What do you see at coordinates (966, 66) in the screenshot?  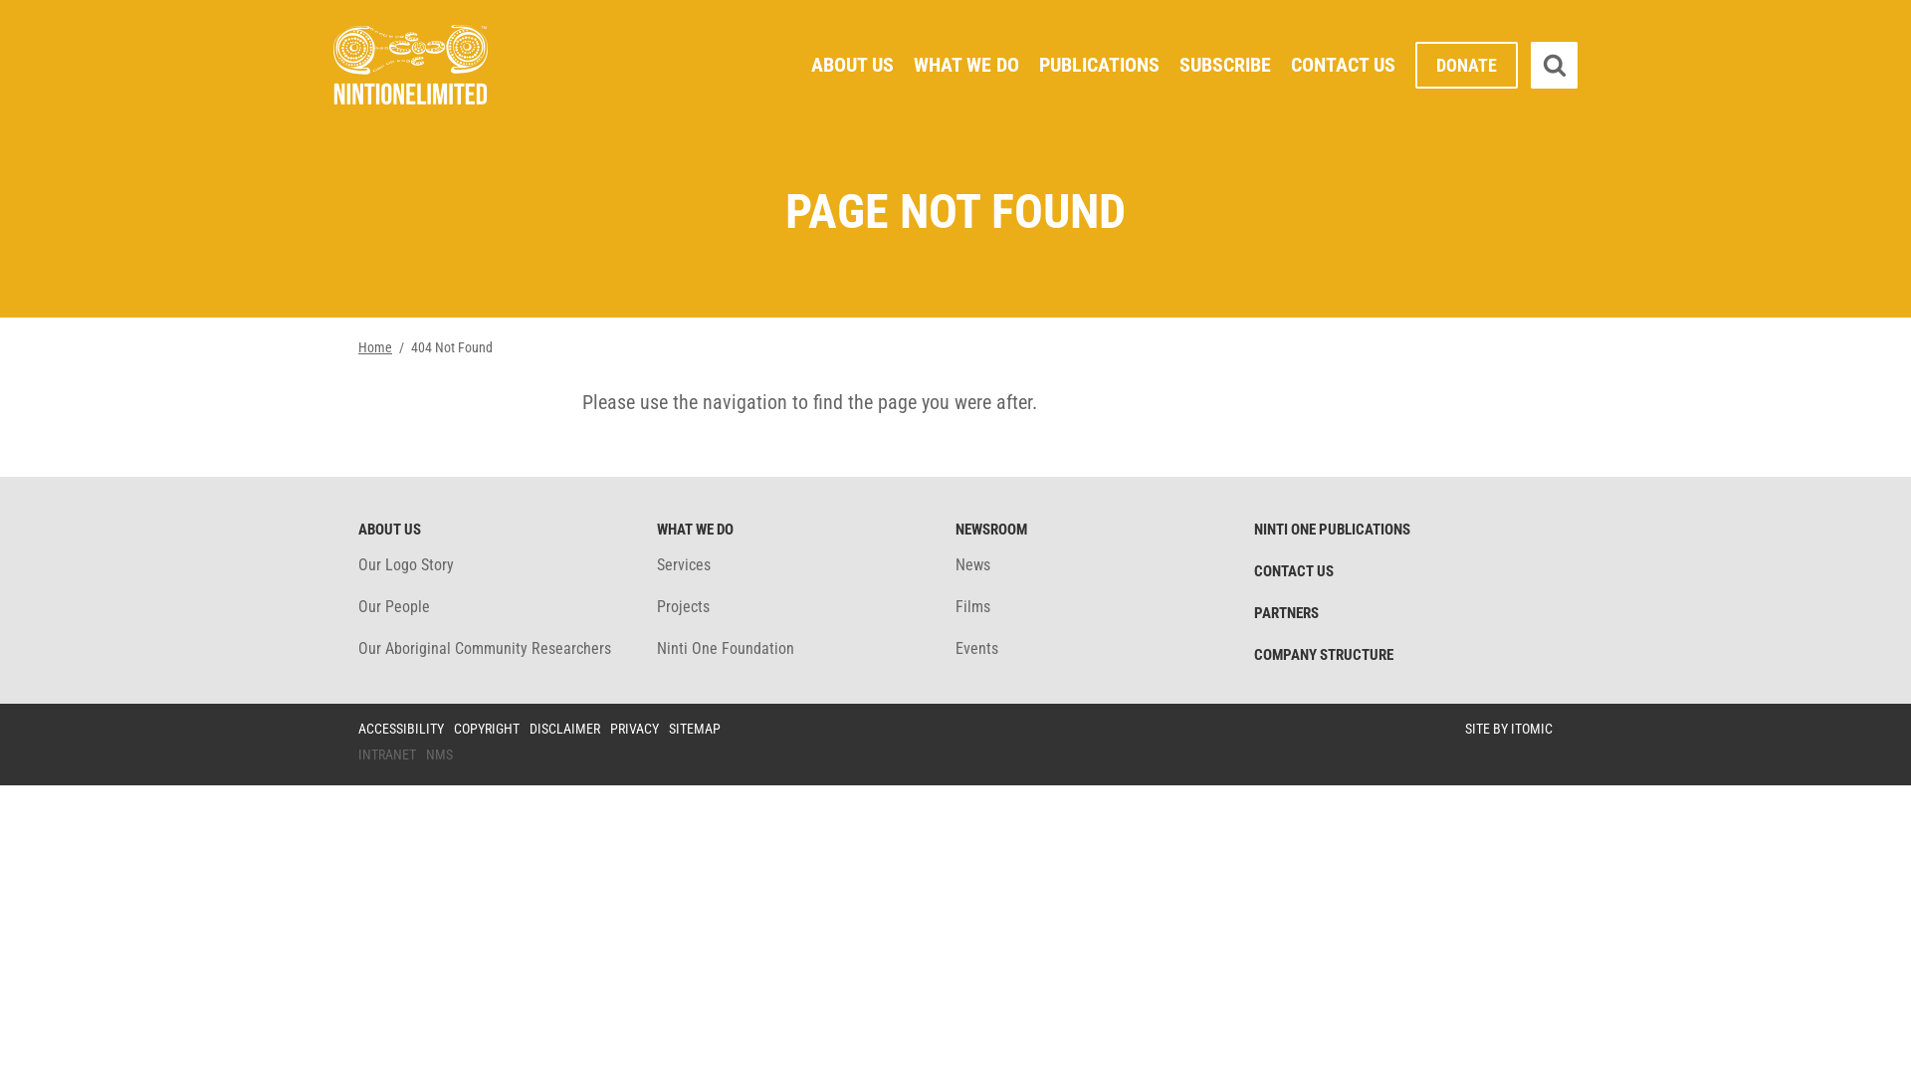 I see `WHAT WE DO` at bounding box center [966, 66].